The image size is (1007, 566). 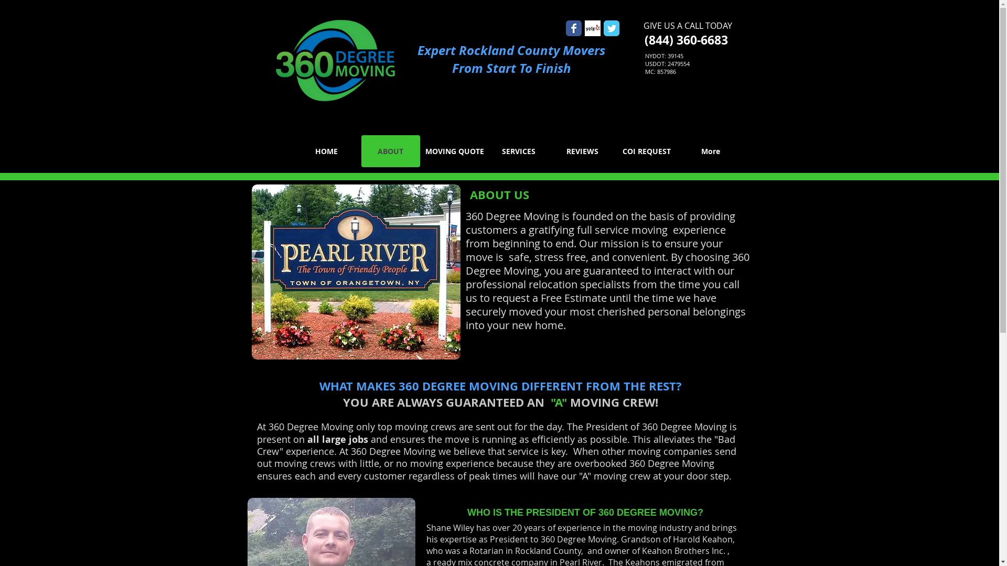 I want to click on MOVING QUOTE, so click(x=454, y=151).